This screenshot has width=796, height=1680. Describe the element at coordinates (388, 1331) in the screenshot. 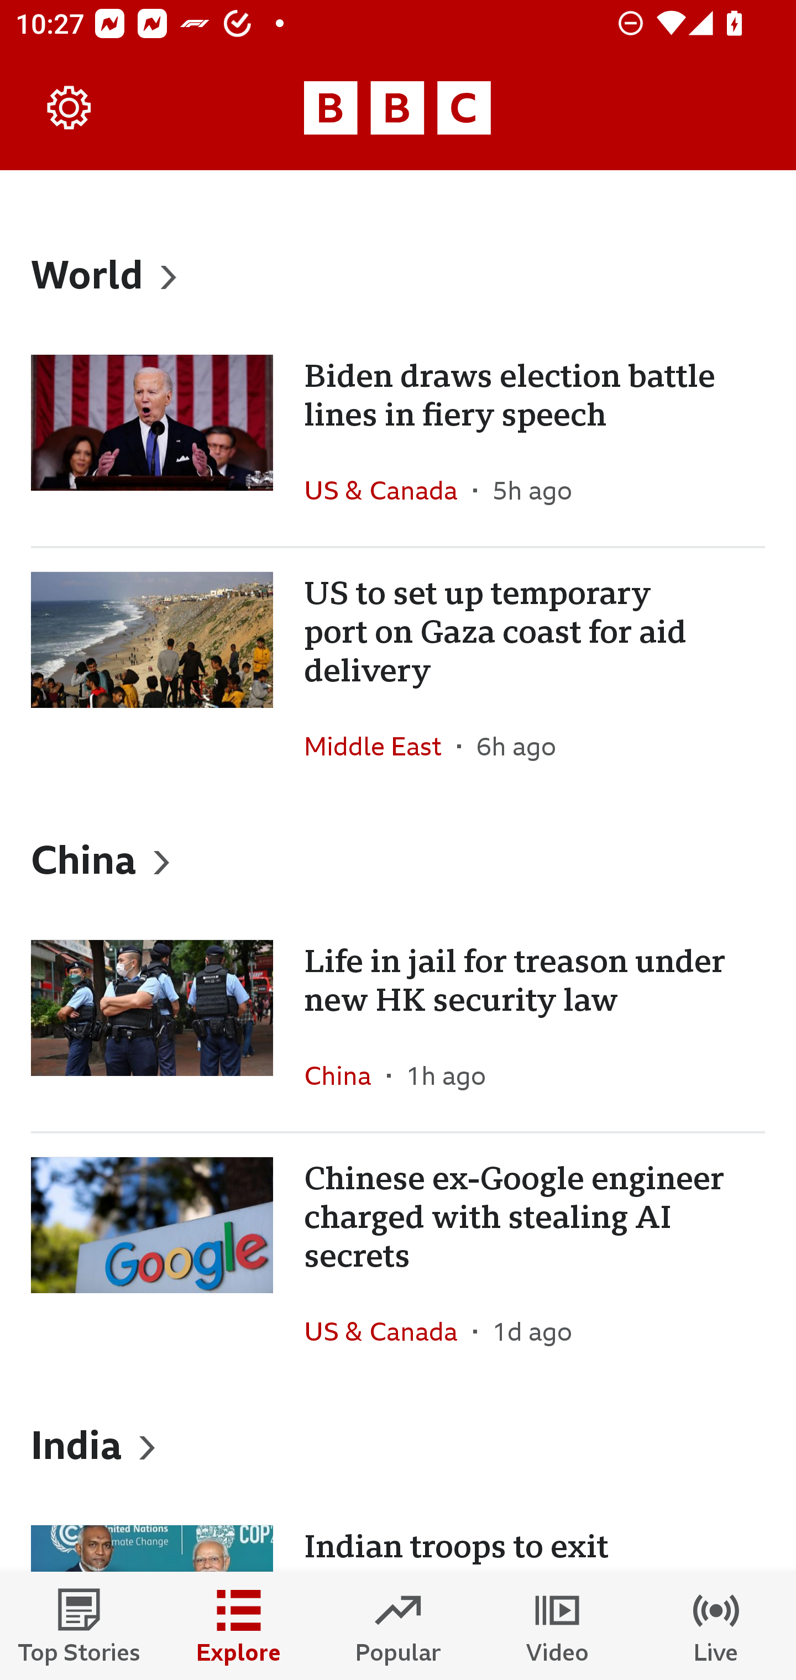

I see `US & Canada In the section US & Canada` at that location.